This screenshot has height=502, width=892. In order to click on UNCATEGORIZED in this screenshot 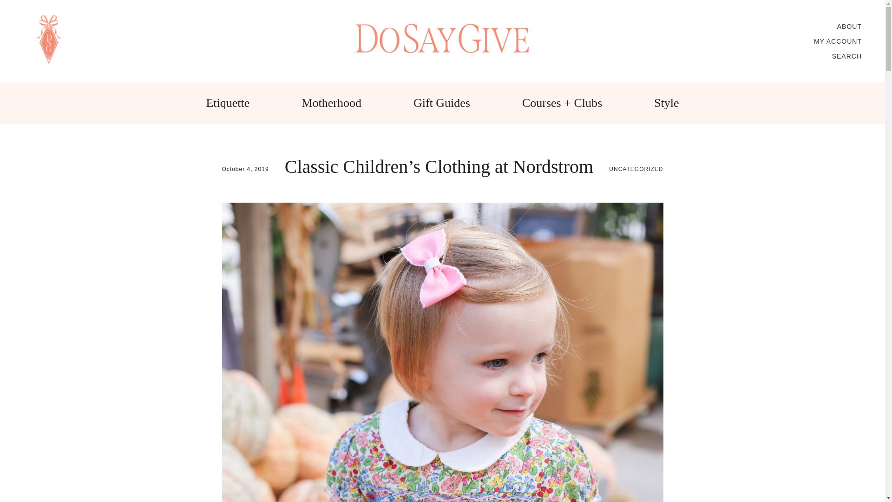, I will do `click(636, 169)`.